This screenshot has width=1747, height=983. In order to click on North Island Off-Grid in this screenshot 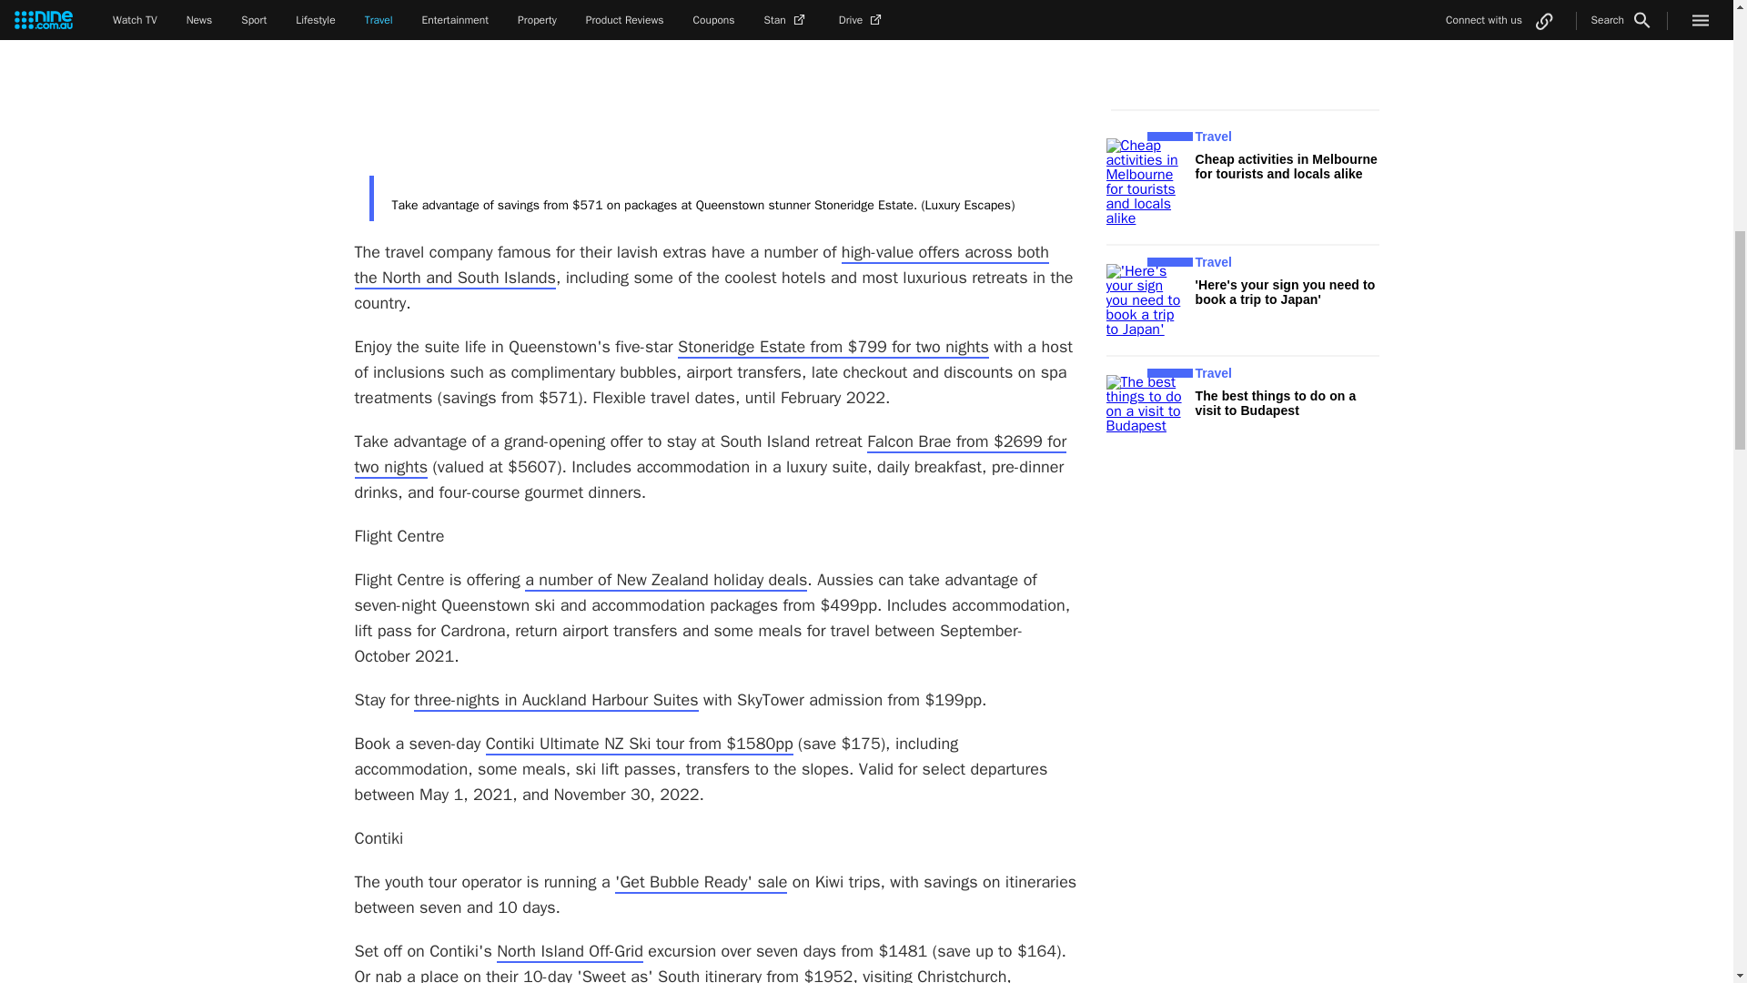, I will do `click(570, 952)`.